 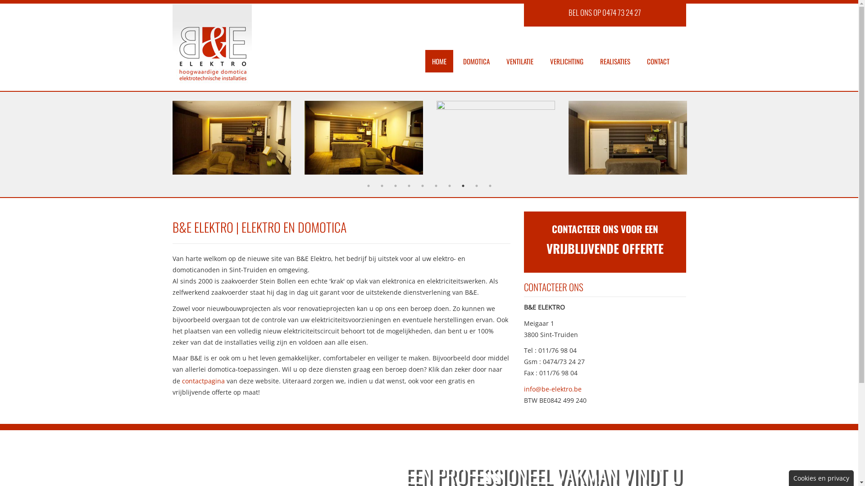 What do you see at coordinates (605, 13) in the screenshot?
I see `BEL ONS OP 0474 73 24 27` at bounding box center [605, 13].